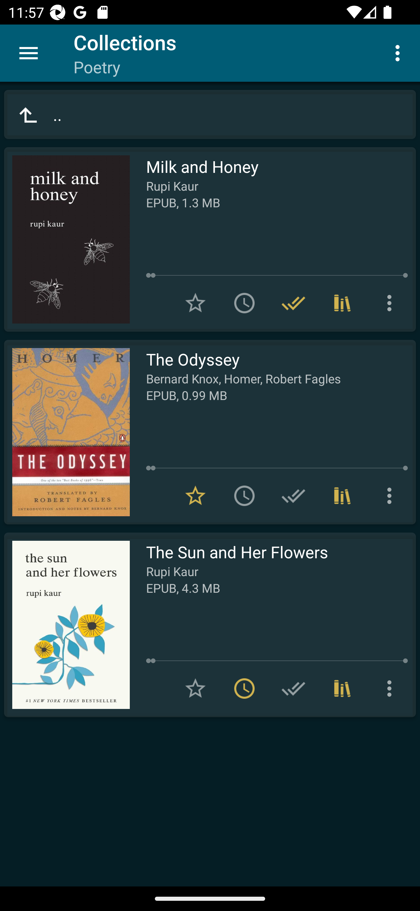 This screenshot has height=911, width=420. I want to click on Collections (1), so click(342, 303).